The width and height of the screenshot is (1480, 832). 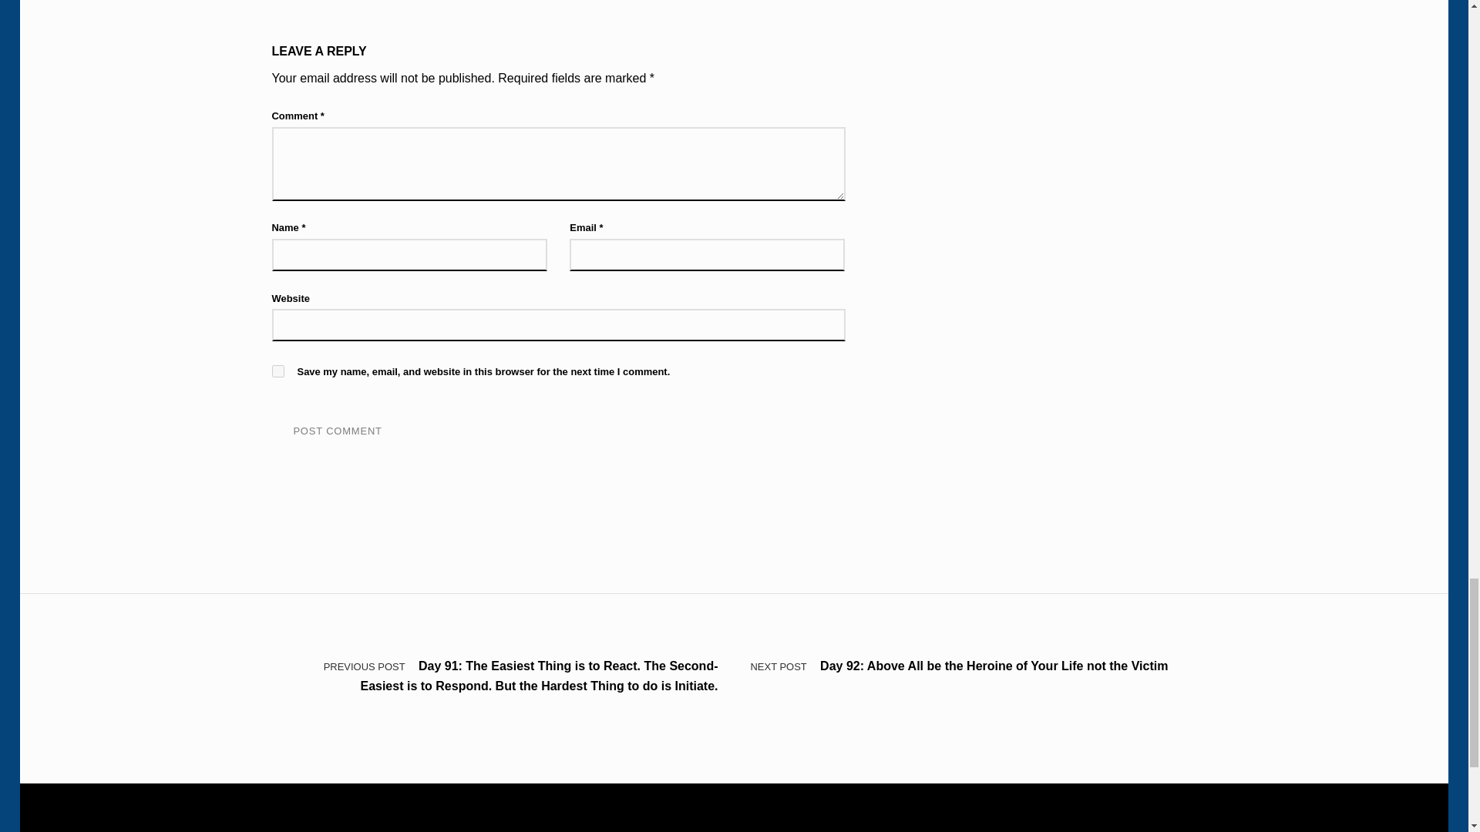 What do you see at coordinates (277, 371) in the screenshot?
I see `yes` at bounding box center [277, 371].